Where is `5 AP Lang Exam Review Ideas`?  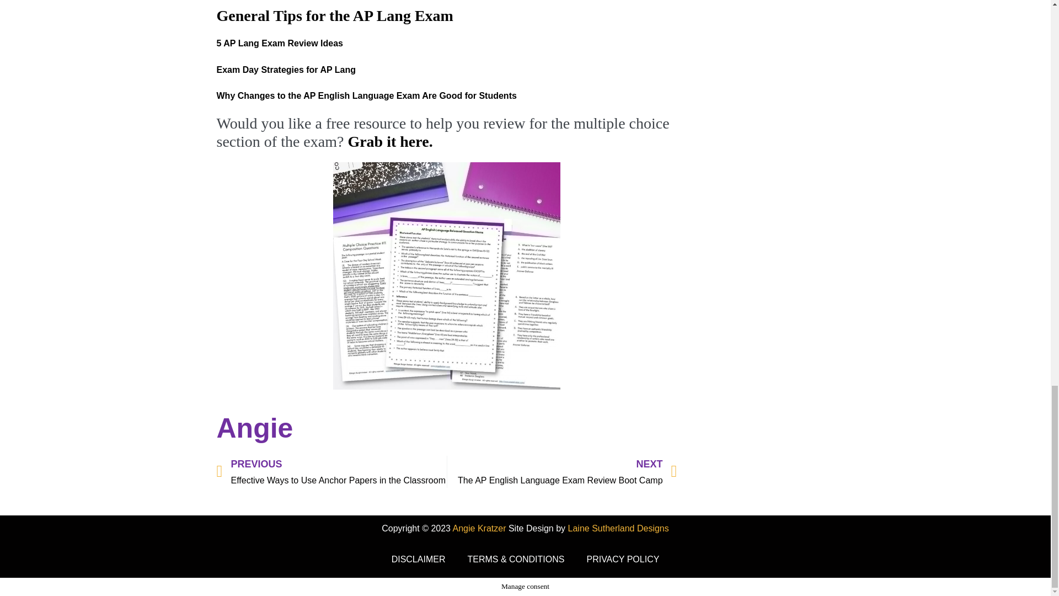
5 AP Lang Exam Review Ideas is located at coordinates (561, 472).